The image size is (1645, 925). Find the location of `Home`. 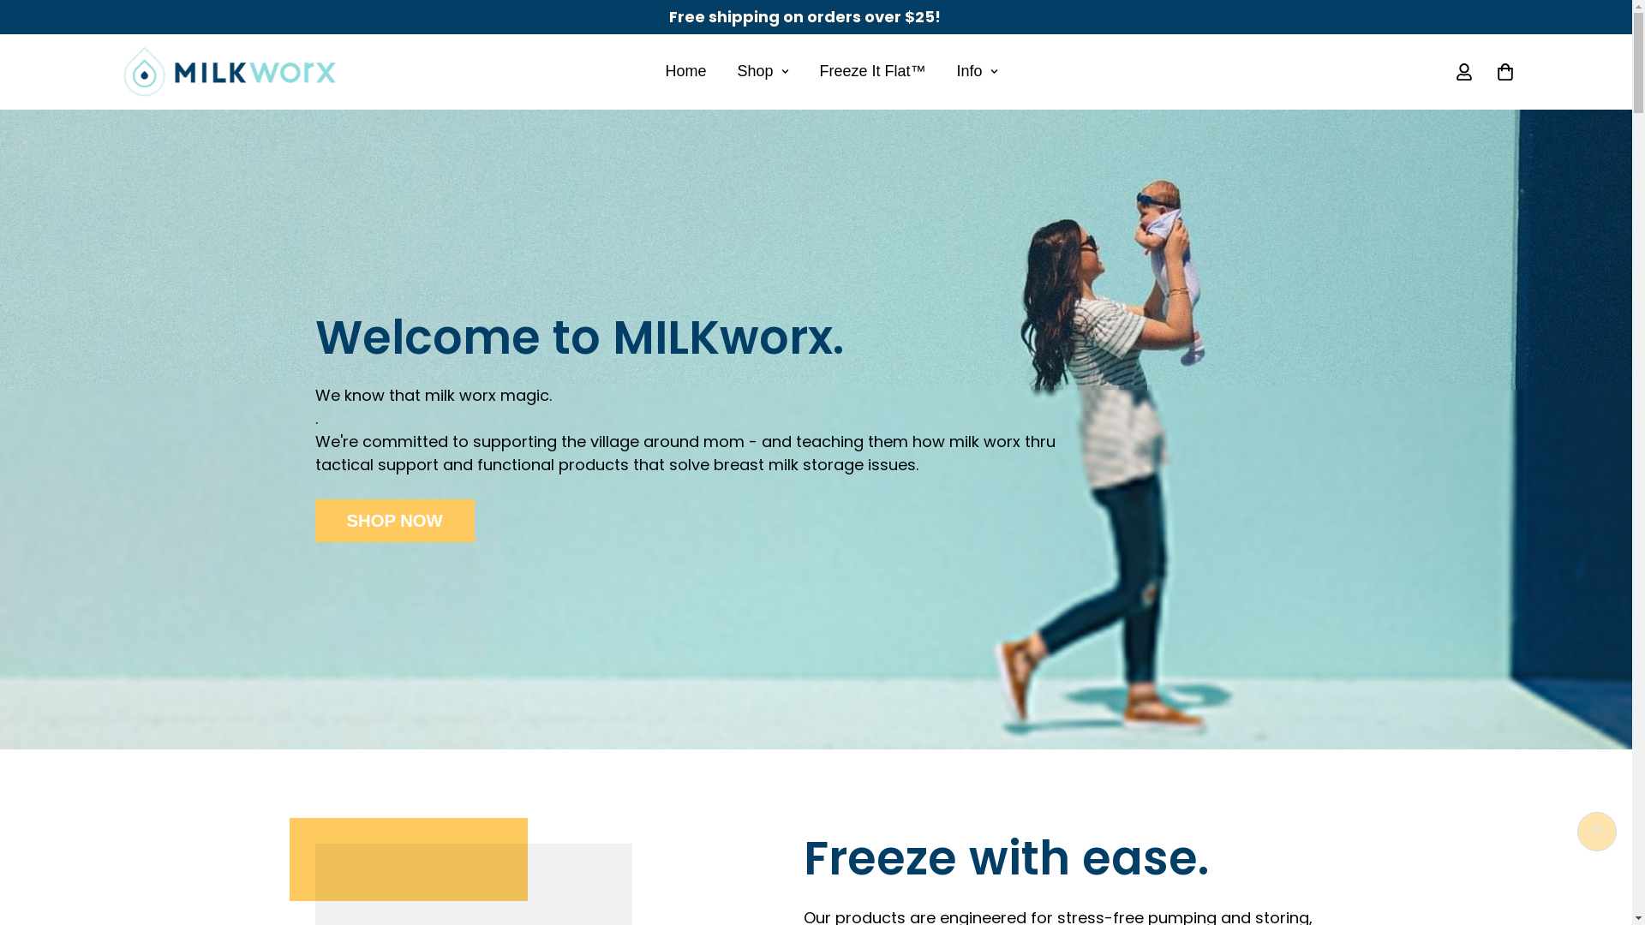

Home is located at coordinates (685, 71).